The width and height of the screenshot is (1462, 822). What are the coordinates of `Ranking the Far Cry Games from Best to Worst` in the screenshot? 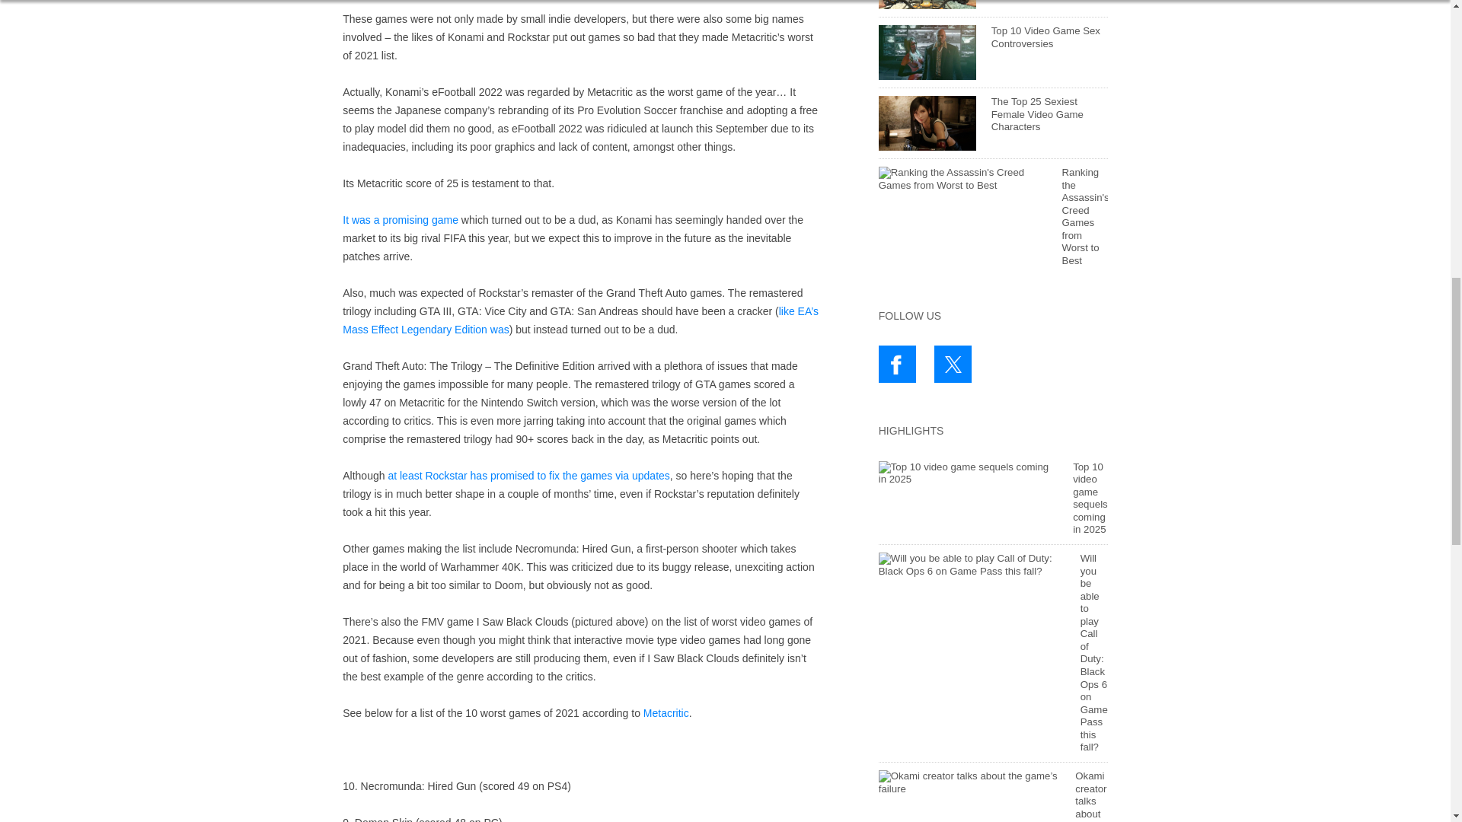 It's located at (927, 5).